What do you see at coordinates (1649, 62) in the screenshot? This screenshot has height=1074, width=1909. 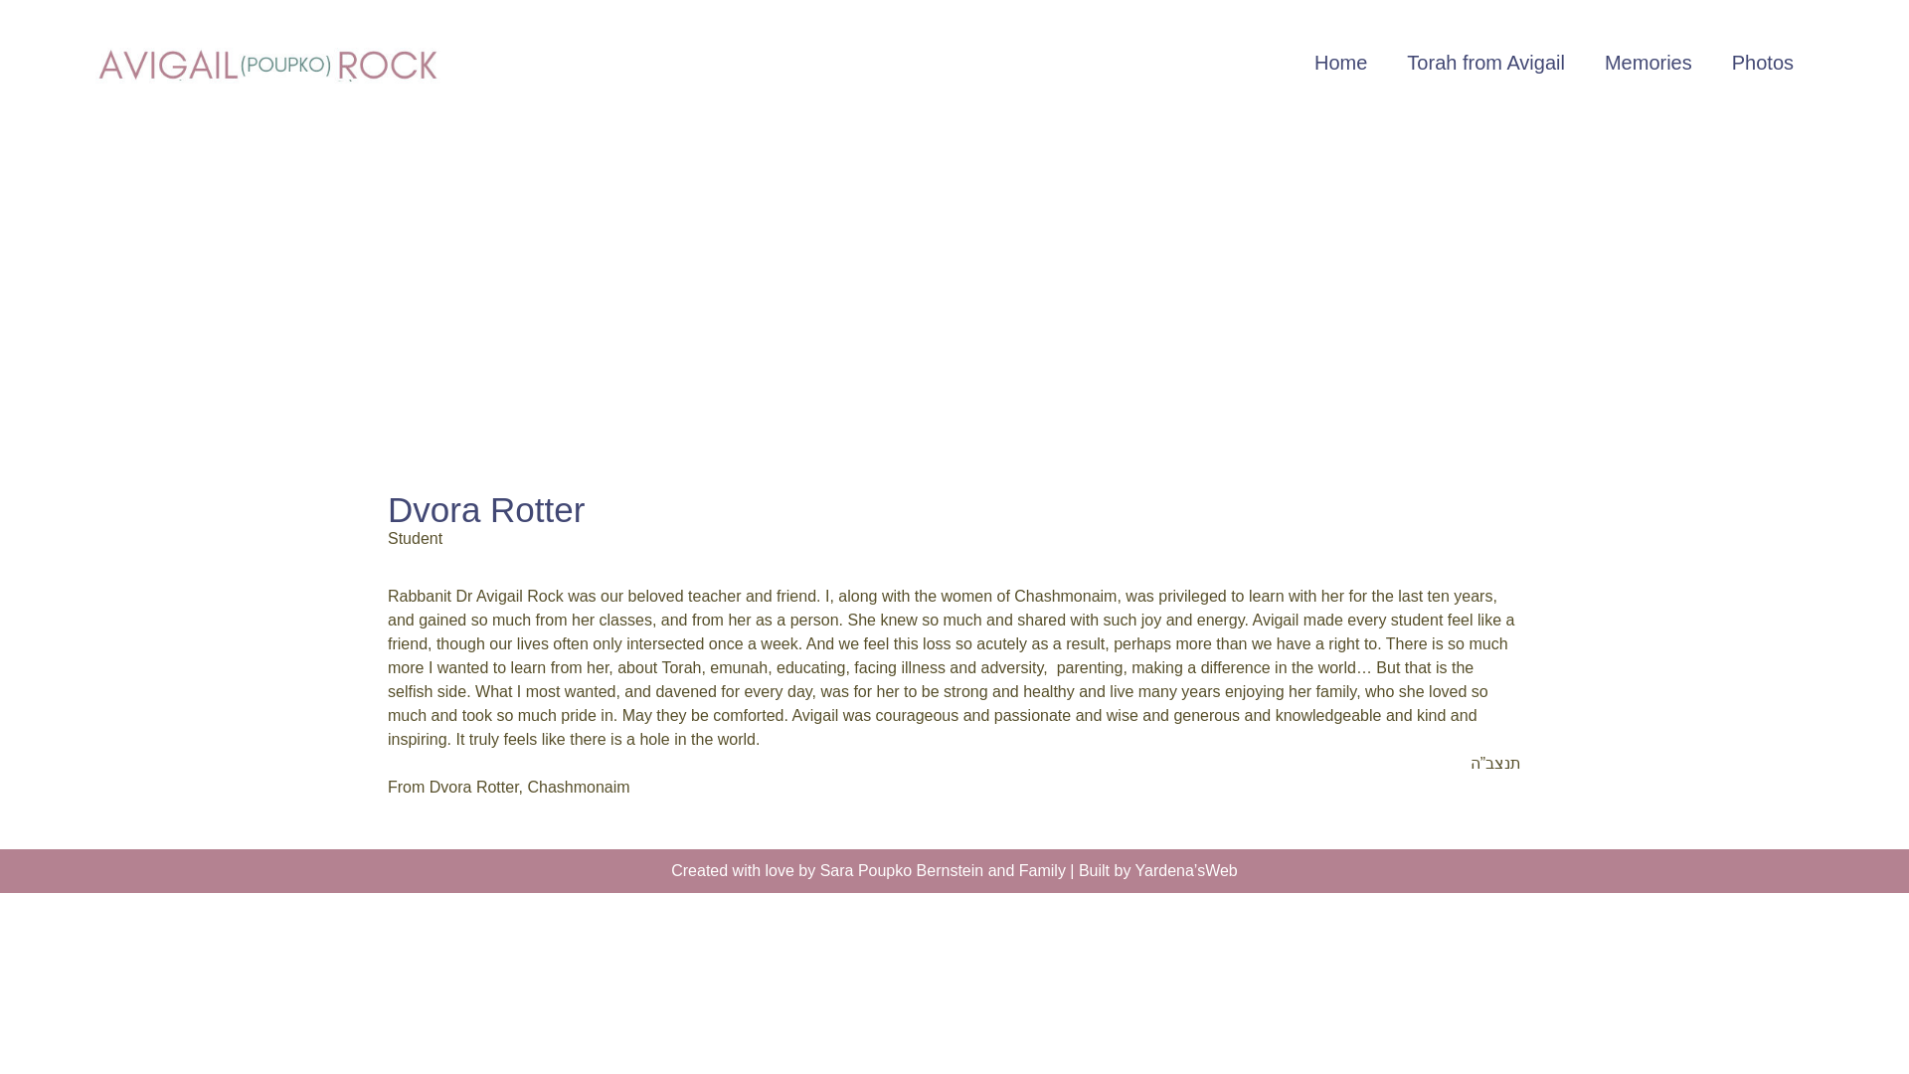 I see `Memories` at bounding box center [1649, 62].